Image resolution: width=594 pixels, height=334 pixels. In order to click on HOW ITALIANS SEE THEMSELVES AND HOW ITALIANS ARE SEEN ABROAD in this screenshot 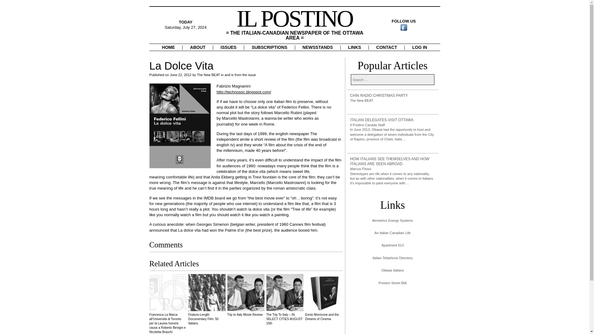, I will do `click(393, 162)`.